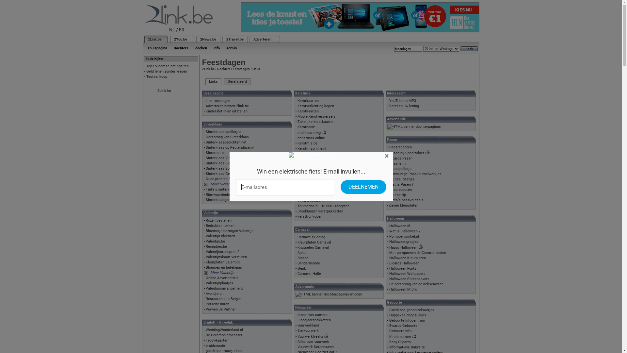 The width and height of the screenshot is (627, 353). What do you see at coordinates (403, 290) in the screenshot?
I see `Halloween Midi's` at bounding box center [403, 290].